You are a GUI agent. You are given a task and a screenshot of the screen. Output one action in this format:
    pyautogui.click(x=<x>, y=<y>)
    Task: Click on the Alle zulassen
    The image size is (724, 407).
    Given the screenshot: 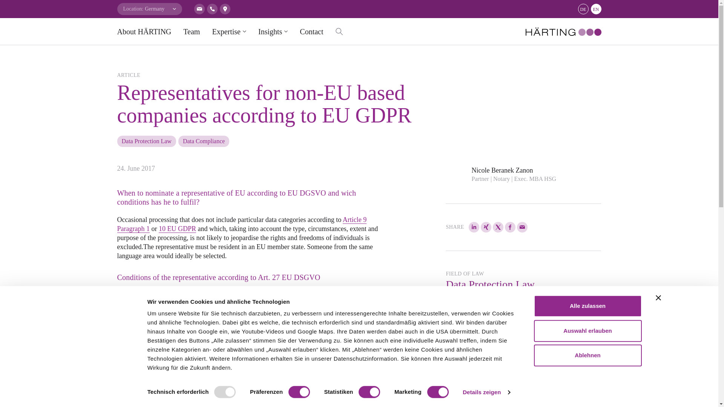 What is the action you would take?
    pyautogui.click(x=587, y=306)
    